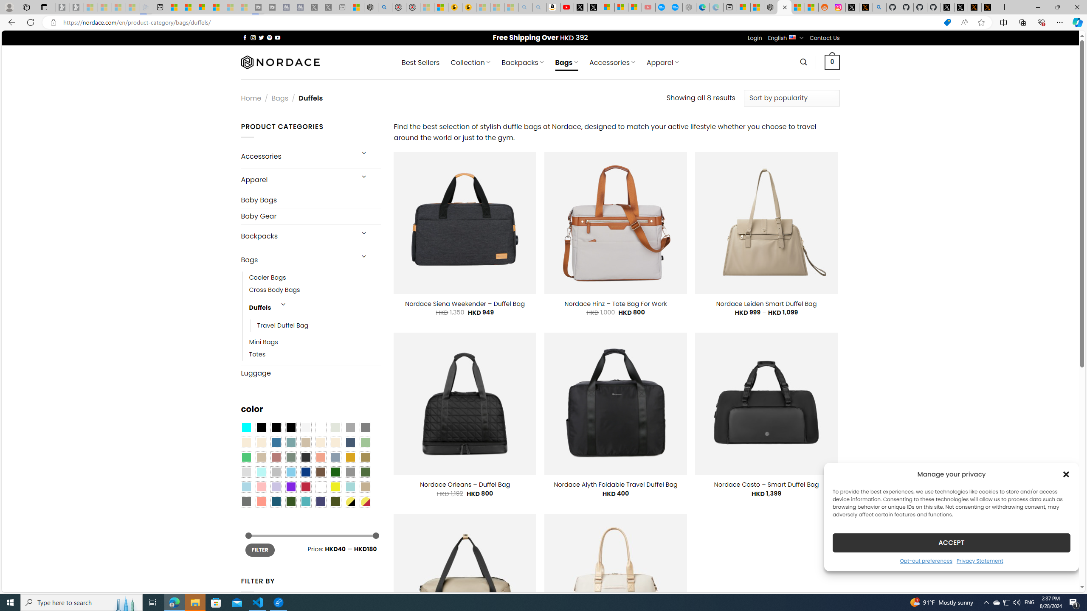  Describe the element at coordinates (276, 457) in the screenshot. I see `Rose` at that location.